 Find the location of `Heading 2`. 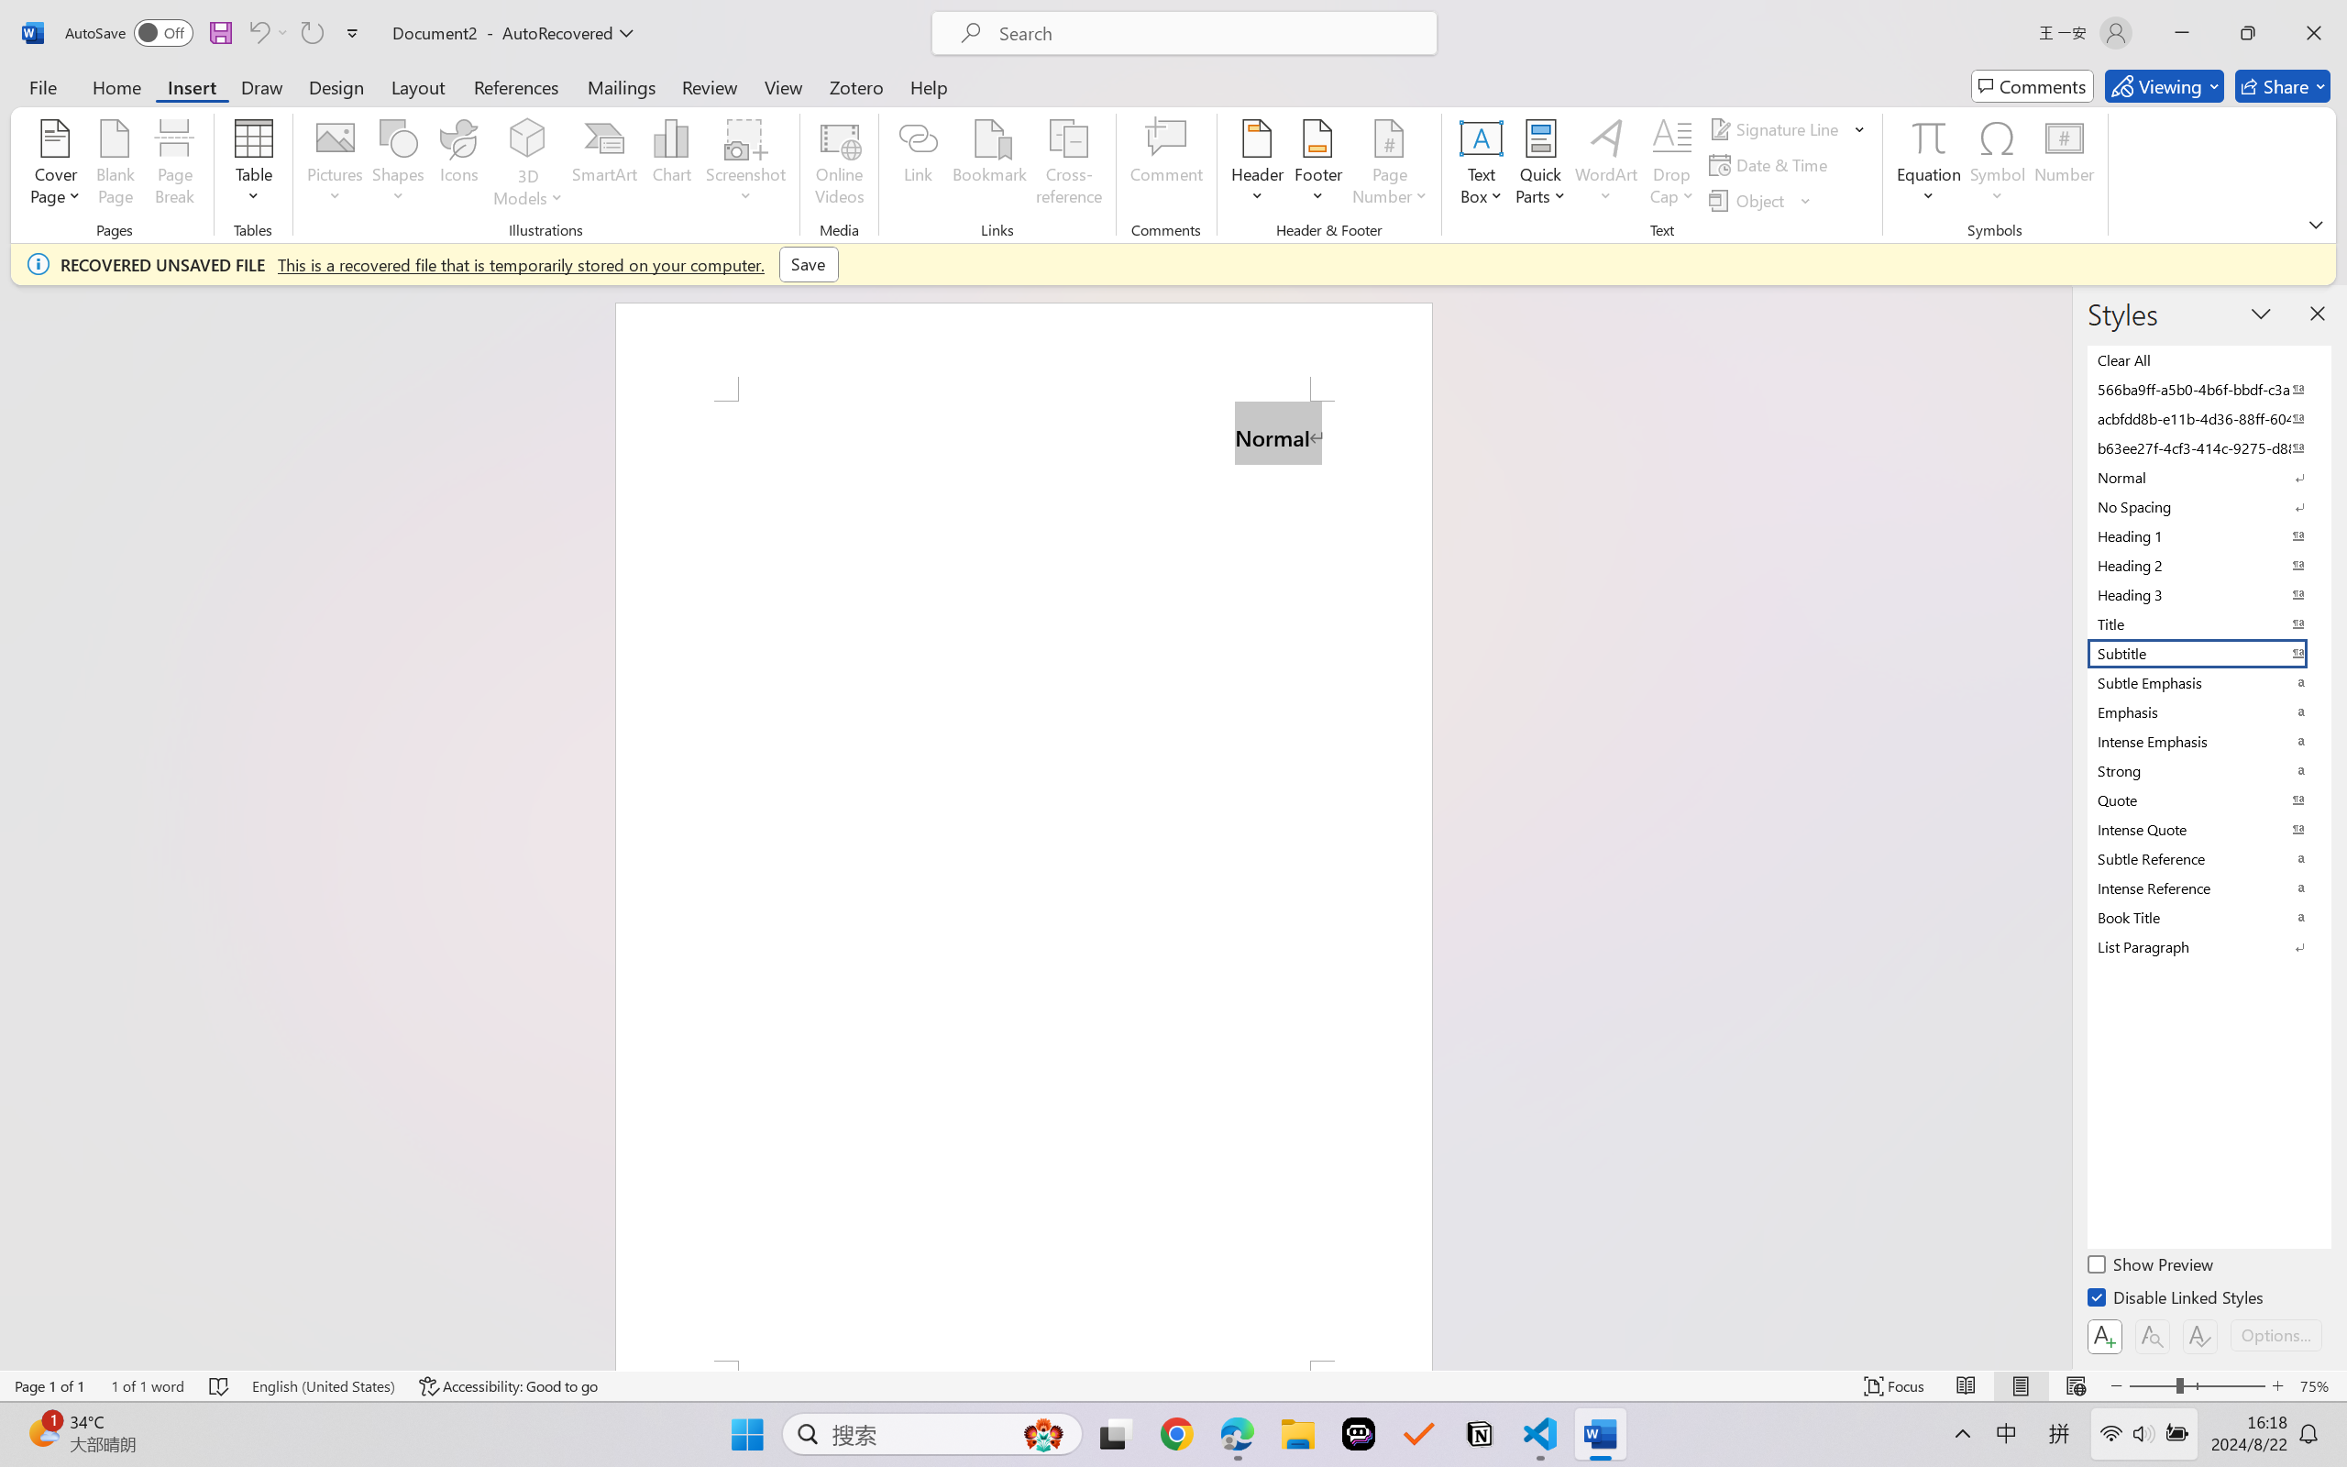

Heading 2 is located at coordinates (2208, 566).